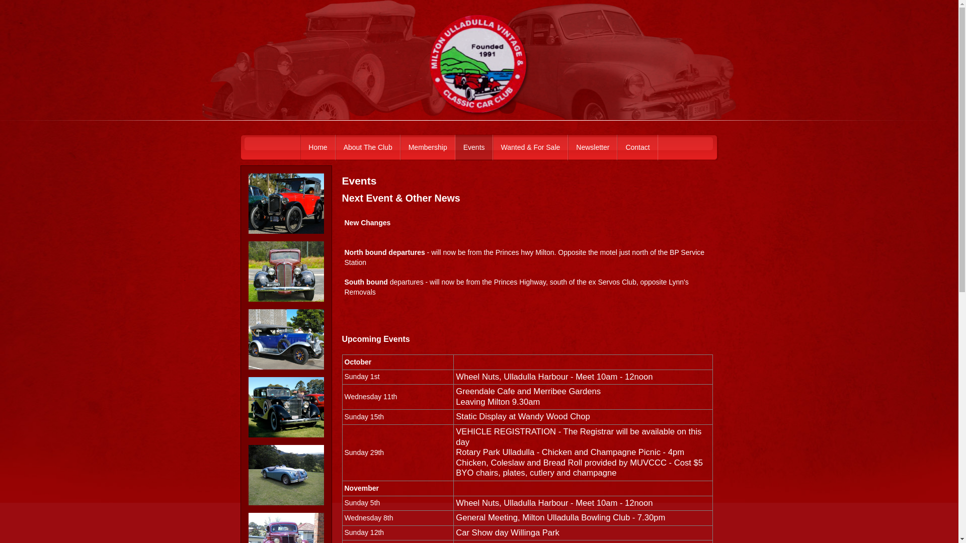  What do you see at coordinates (474, 148) in the screenshot?
I see `Events` at bounding box center [474, 148].